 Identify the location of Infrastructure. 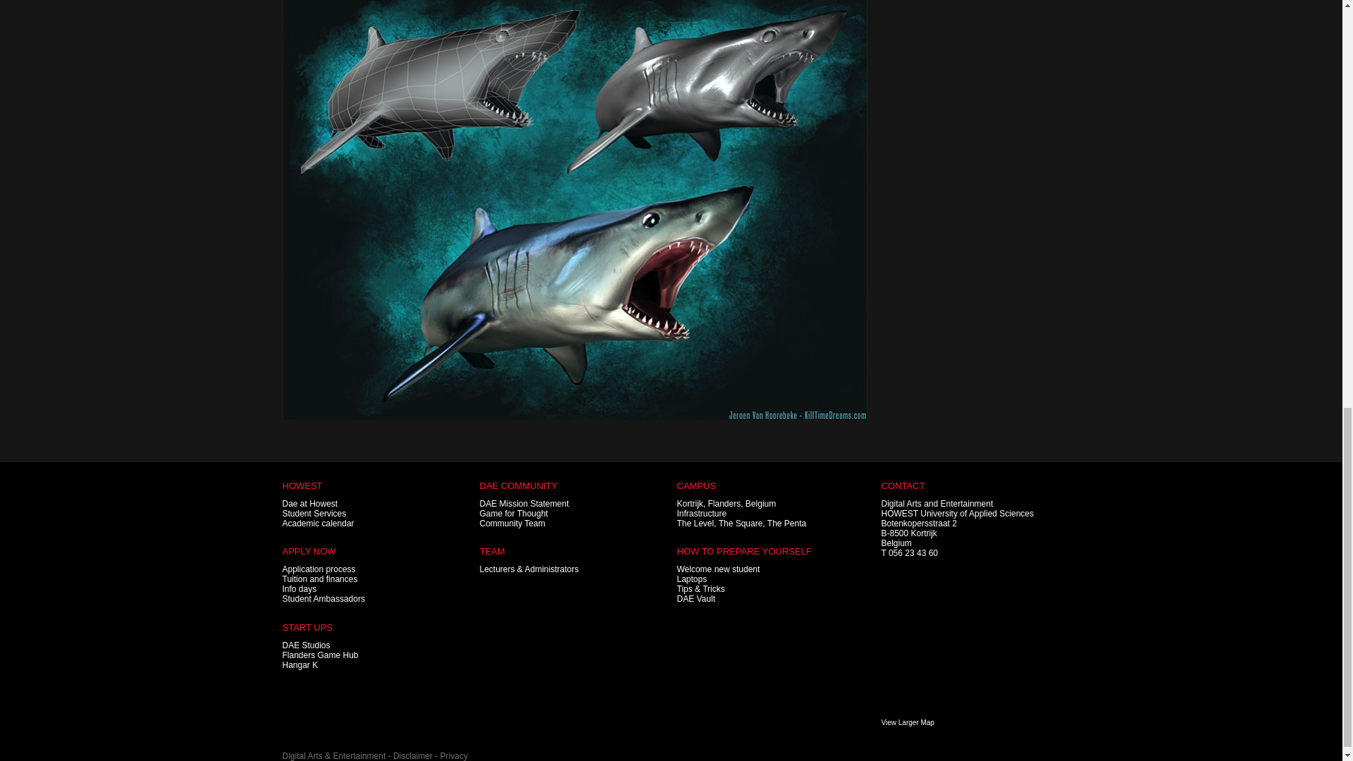
(702, 513).